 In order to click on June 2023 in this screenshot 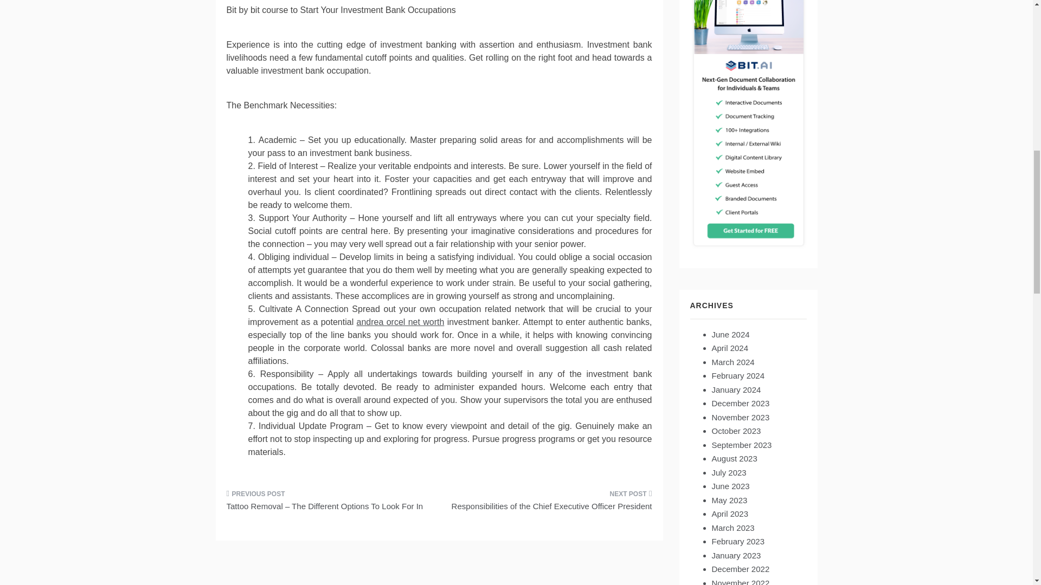, I will do `click(730, 486)`.